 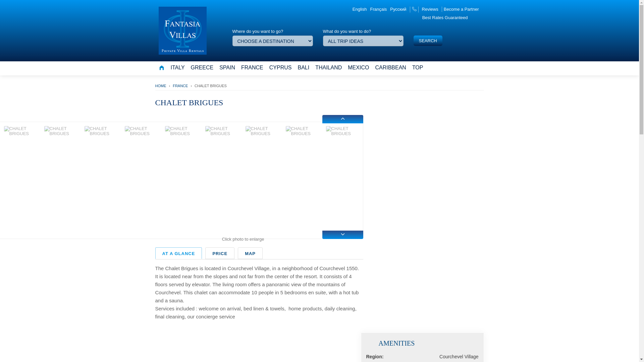 What do you see at coordinates (414, 9) in the screenshot?
I see `Contact Us` at bounding box center [414, 9].